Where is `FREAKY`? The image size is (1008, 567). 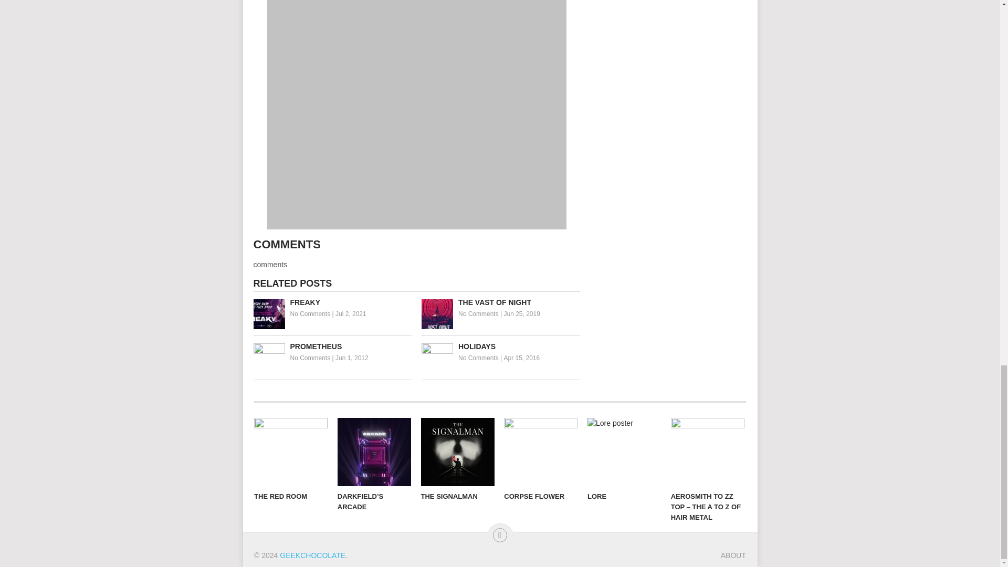 FREAKY is located at coordinates (332, 302).